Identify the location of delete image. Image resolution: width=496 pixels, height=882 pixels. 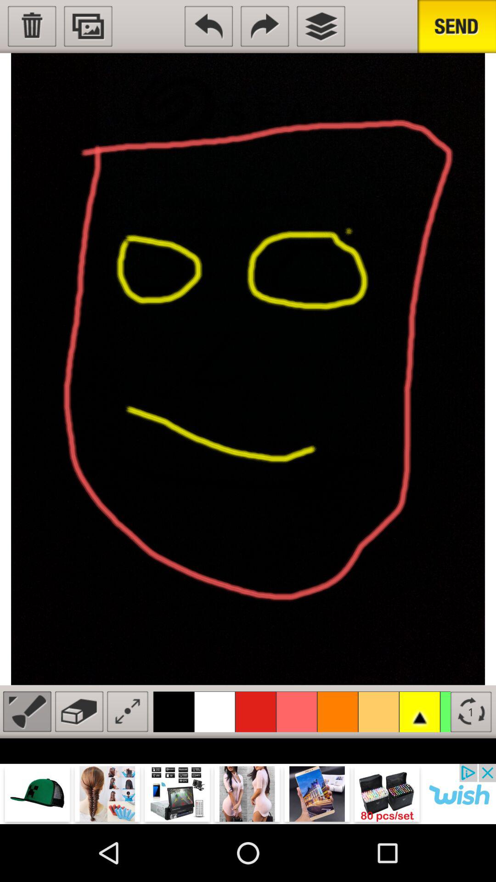
(32, 26).